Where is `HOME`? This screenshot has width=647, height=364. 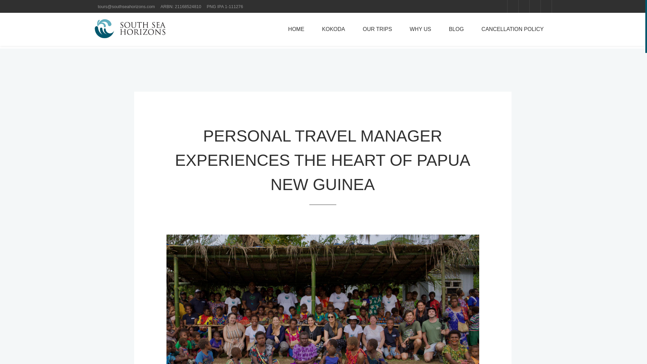 HOME is located at coordinates (296, 29).